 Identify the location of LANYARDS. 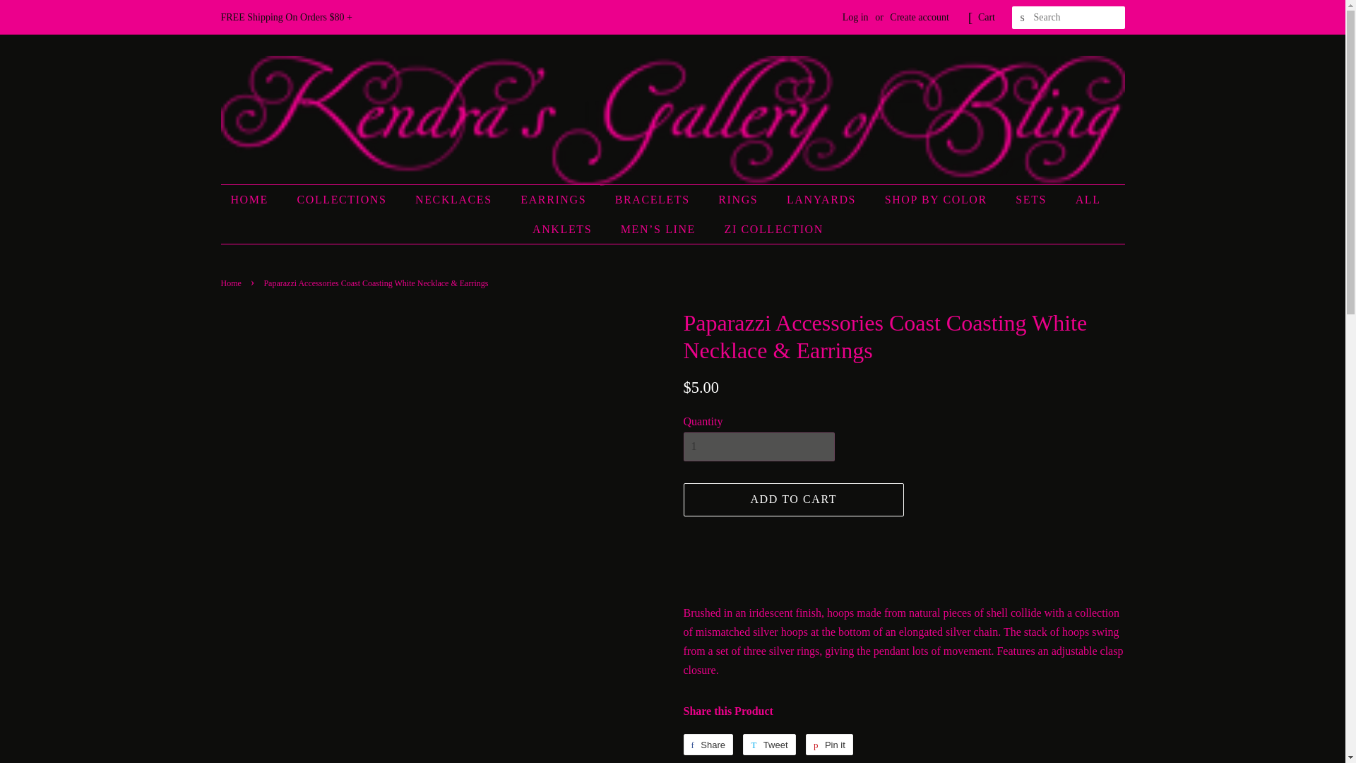
(823, 199).